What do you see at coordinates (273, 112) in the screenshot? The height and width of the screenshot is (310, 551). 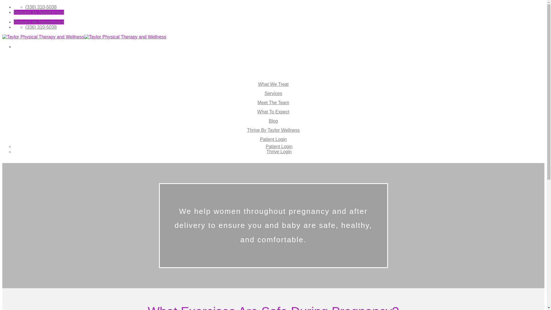 I see `What To Expect` at bounding box center [273, 112].